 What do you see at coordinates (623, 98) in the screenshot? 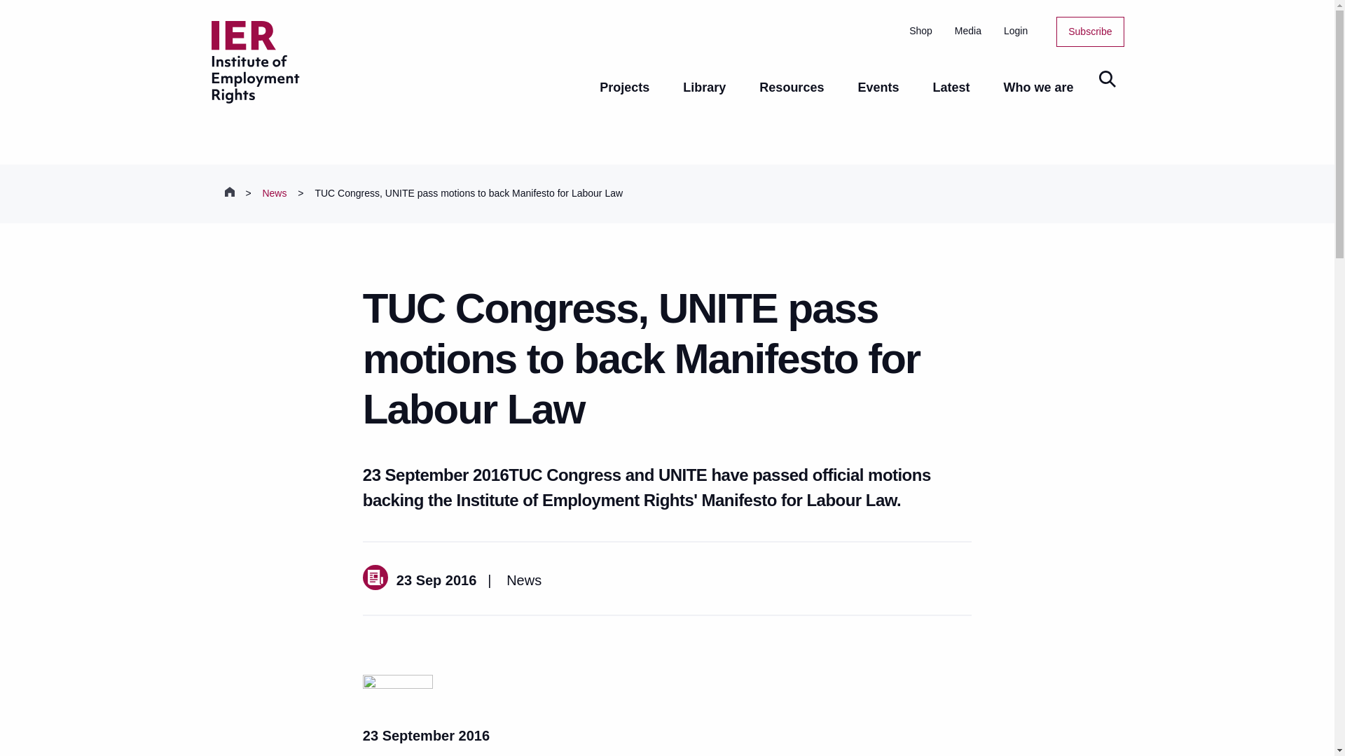
I see `Projects` at bounding box center [623, 98].